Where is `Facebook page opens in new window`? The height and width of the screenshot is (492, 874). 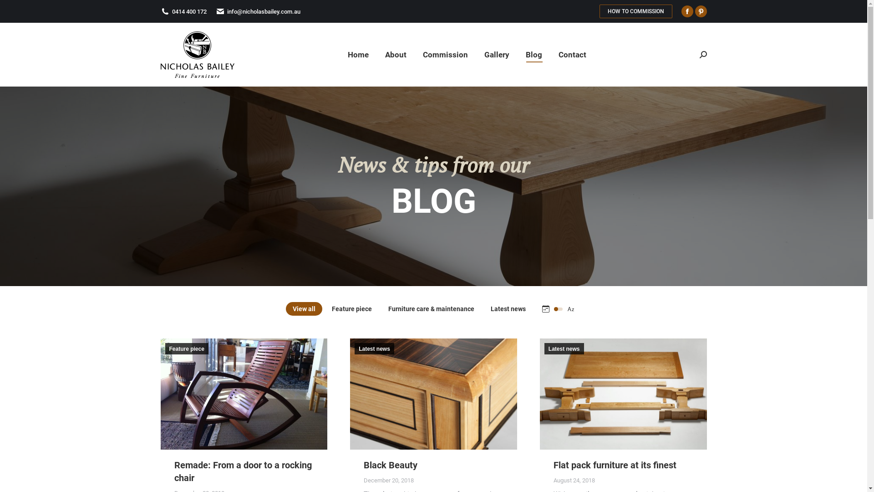 Facebook page opens in new window is located at coordinates (687, 11).